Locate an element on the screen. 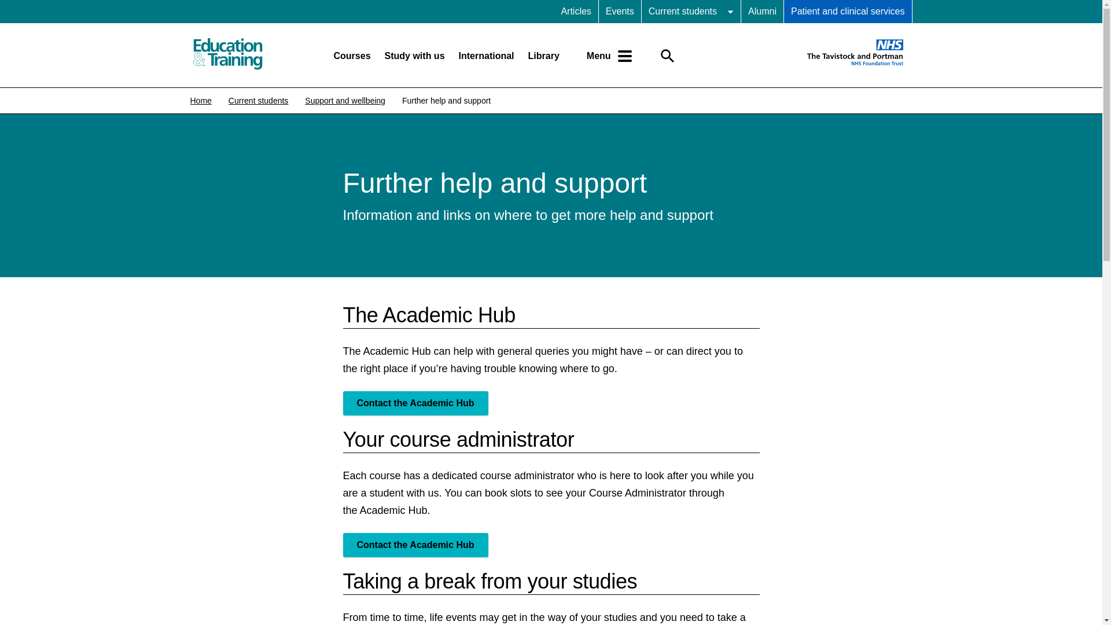  Study with us is located at coordinates (414, 56).